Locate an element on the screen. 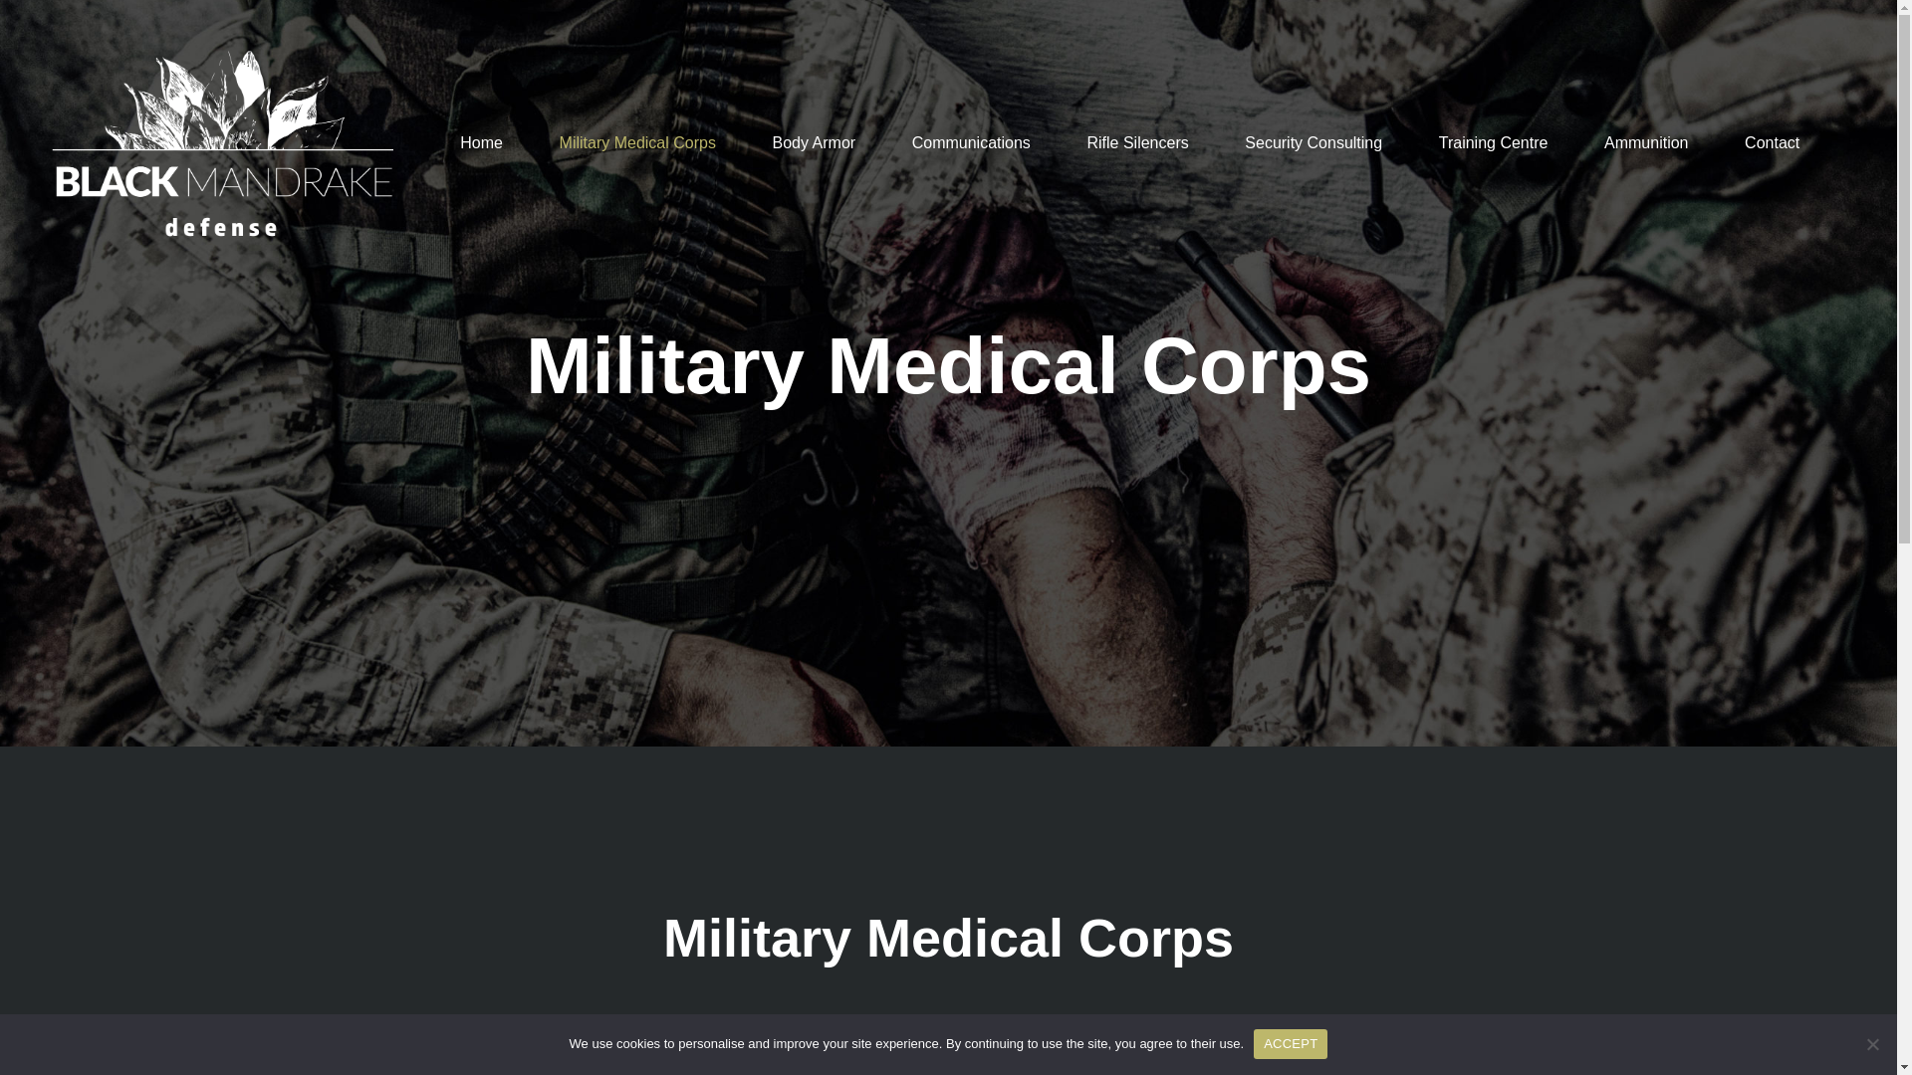 Image resolution: width=1912 pixels, height=1075 pixels. Body Armor is located at coordinates (815, 143).